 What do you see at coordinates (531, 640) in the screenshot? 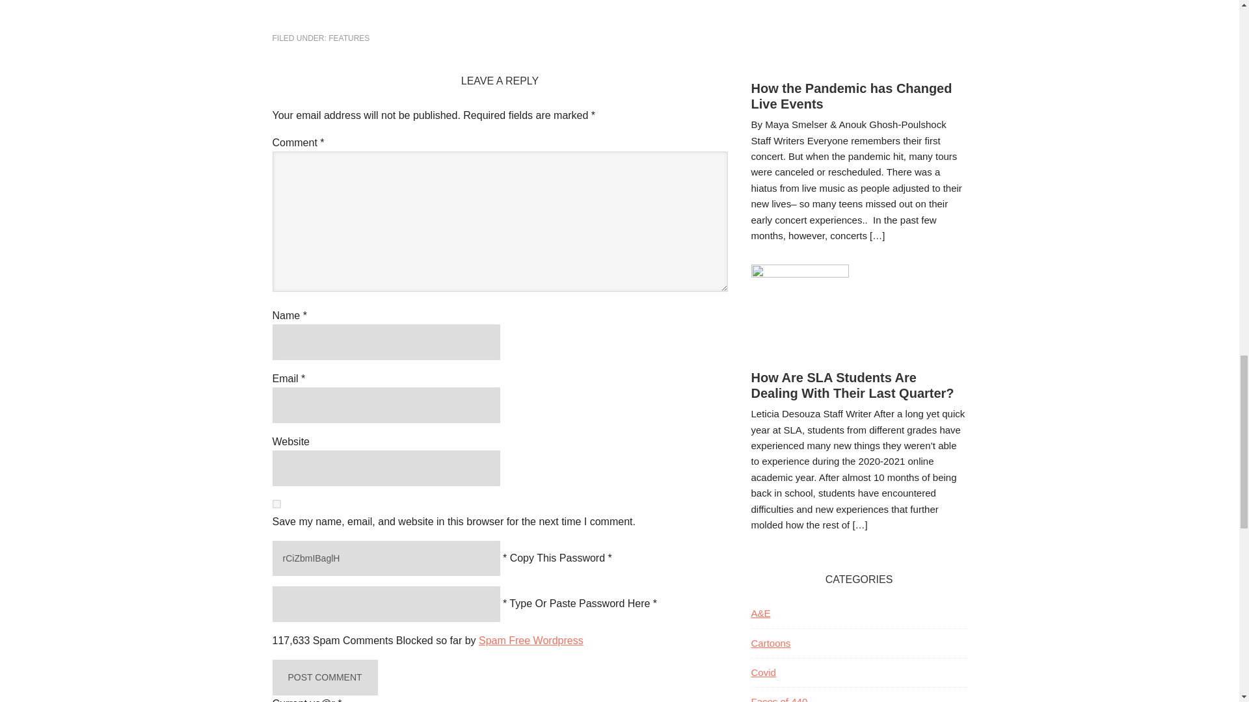
I see `Spam Free Wordpress` at bounding box center [531, 640].